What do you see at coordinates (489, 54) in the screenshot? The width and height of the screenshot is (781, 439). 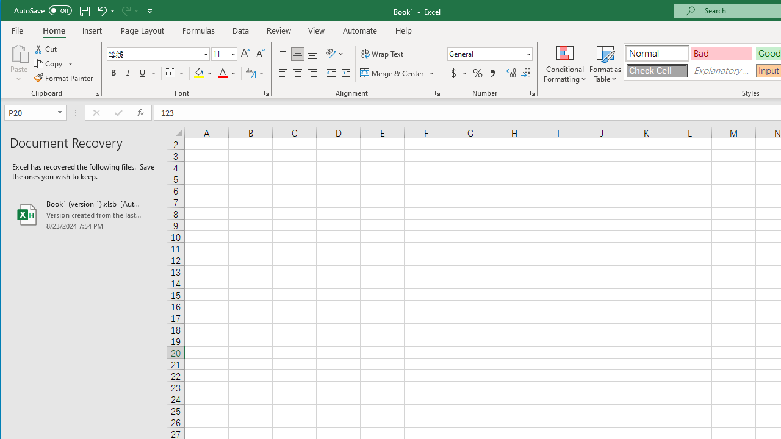 I see `Number Format` at bounding box center [489, 54].